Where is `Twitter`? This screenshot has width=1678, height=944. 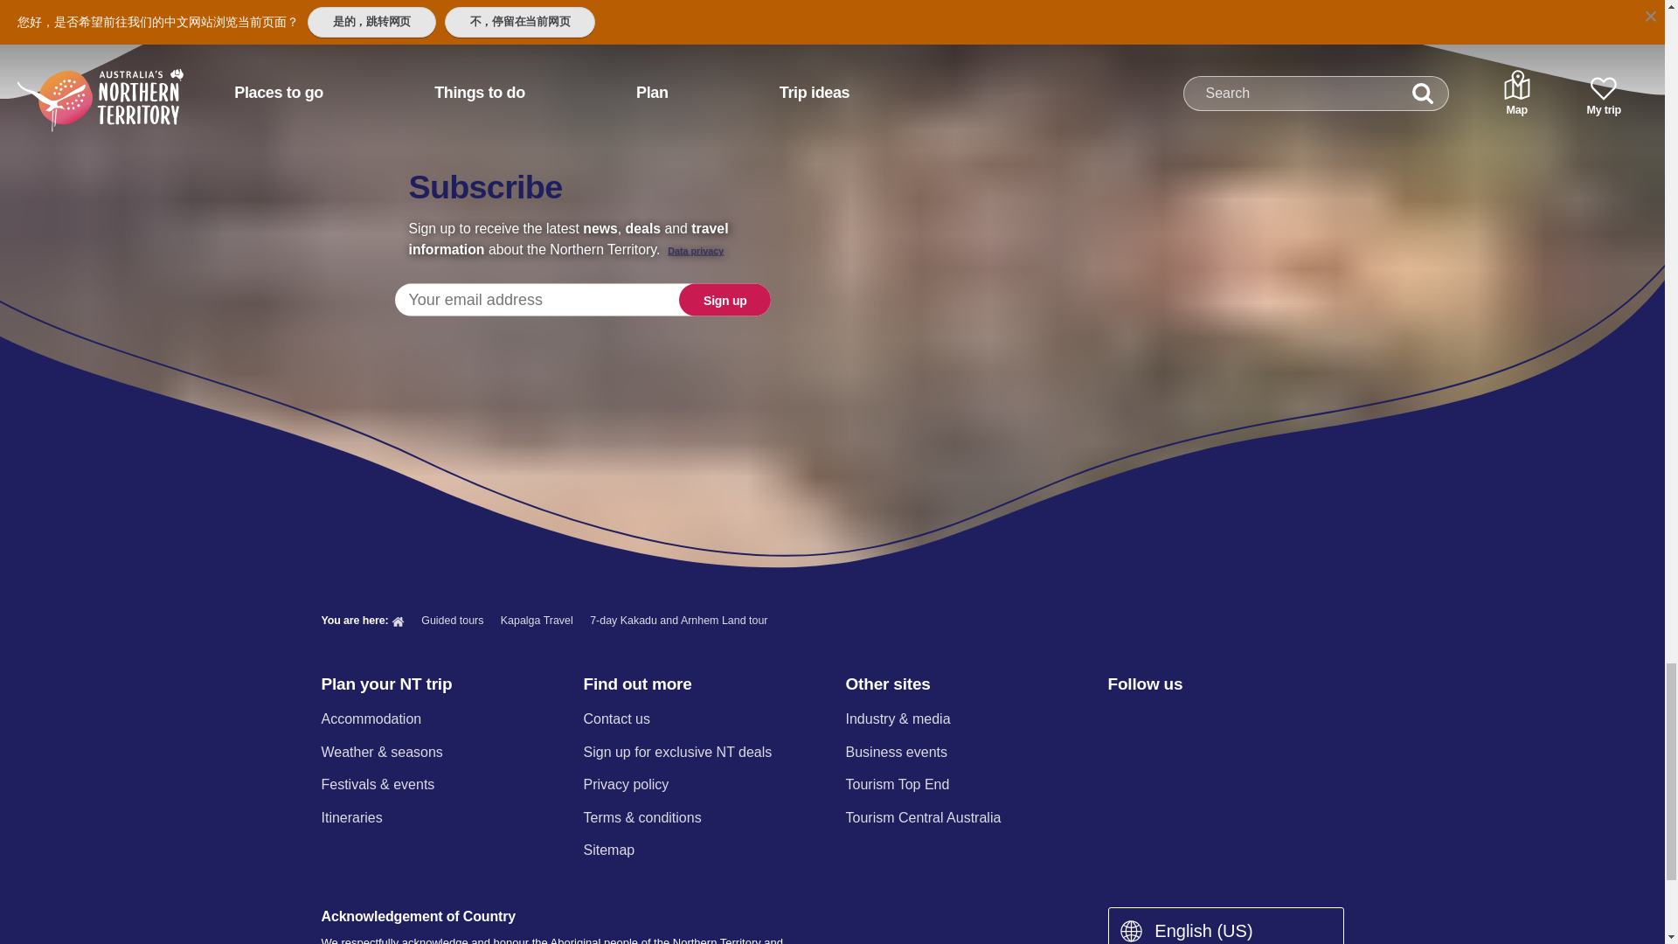 Twitter is located at coordinates (1210, 720).